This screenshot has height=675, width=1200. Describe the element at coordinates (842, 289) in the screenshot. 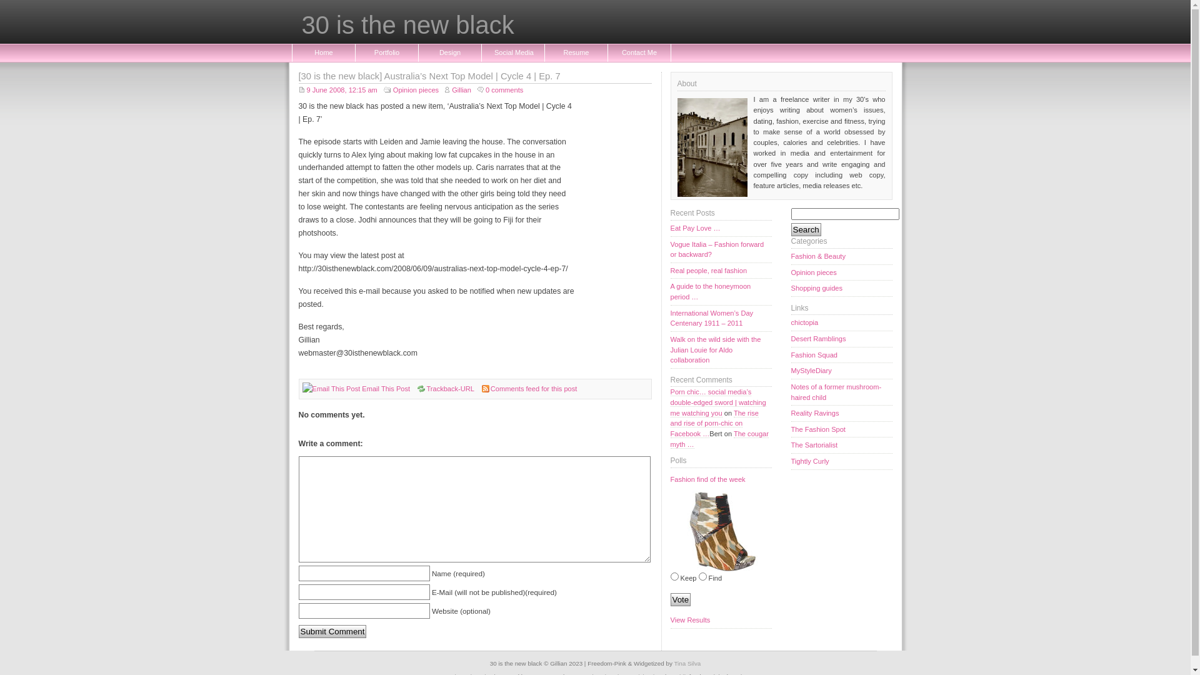

I see `Shopping guides` at that location.